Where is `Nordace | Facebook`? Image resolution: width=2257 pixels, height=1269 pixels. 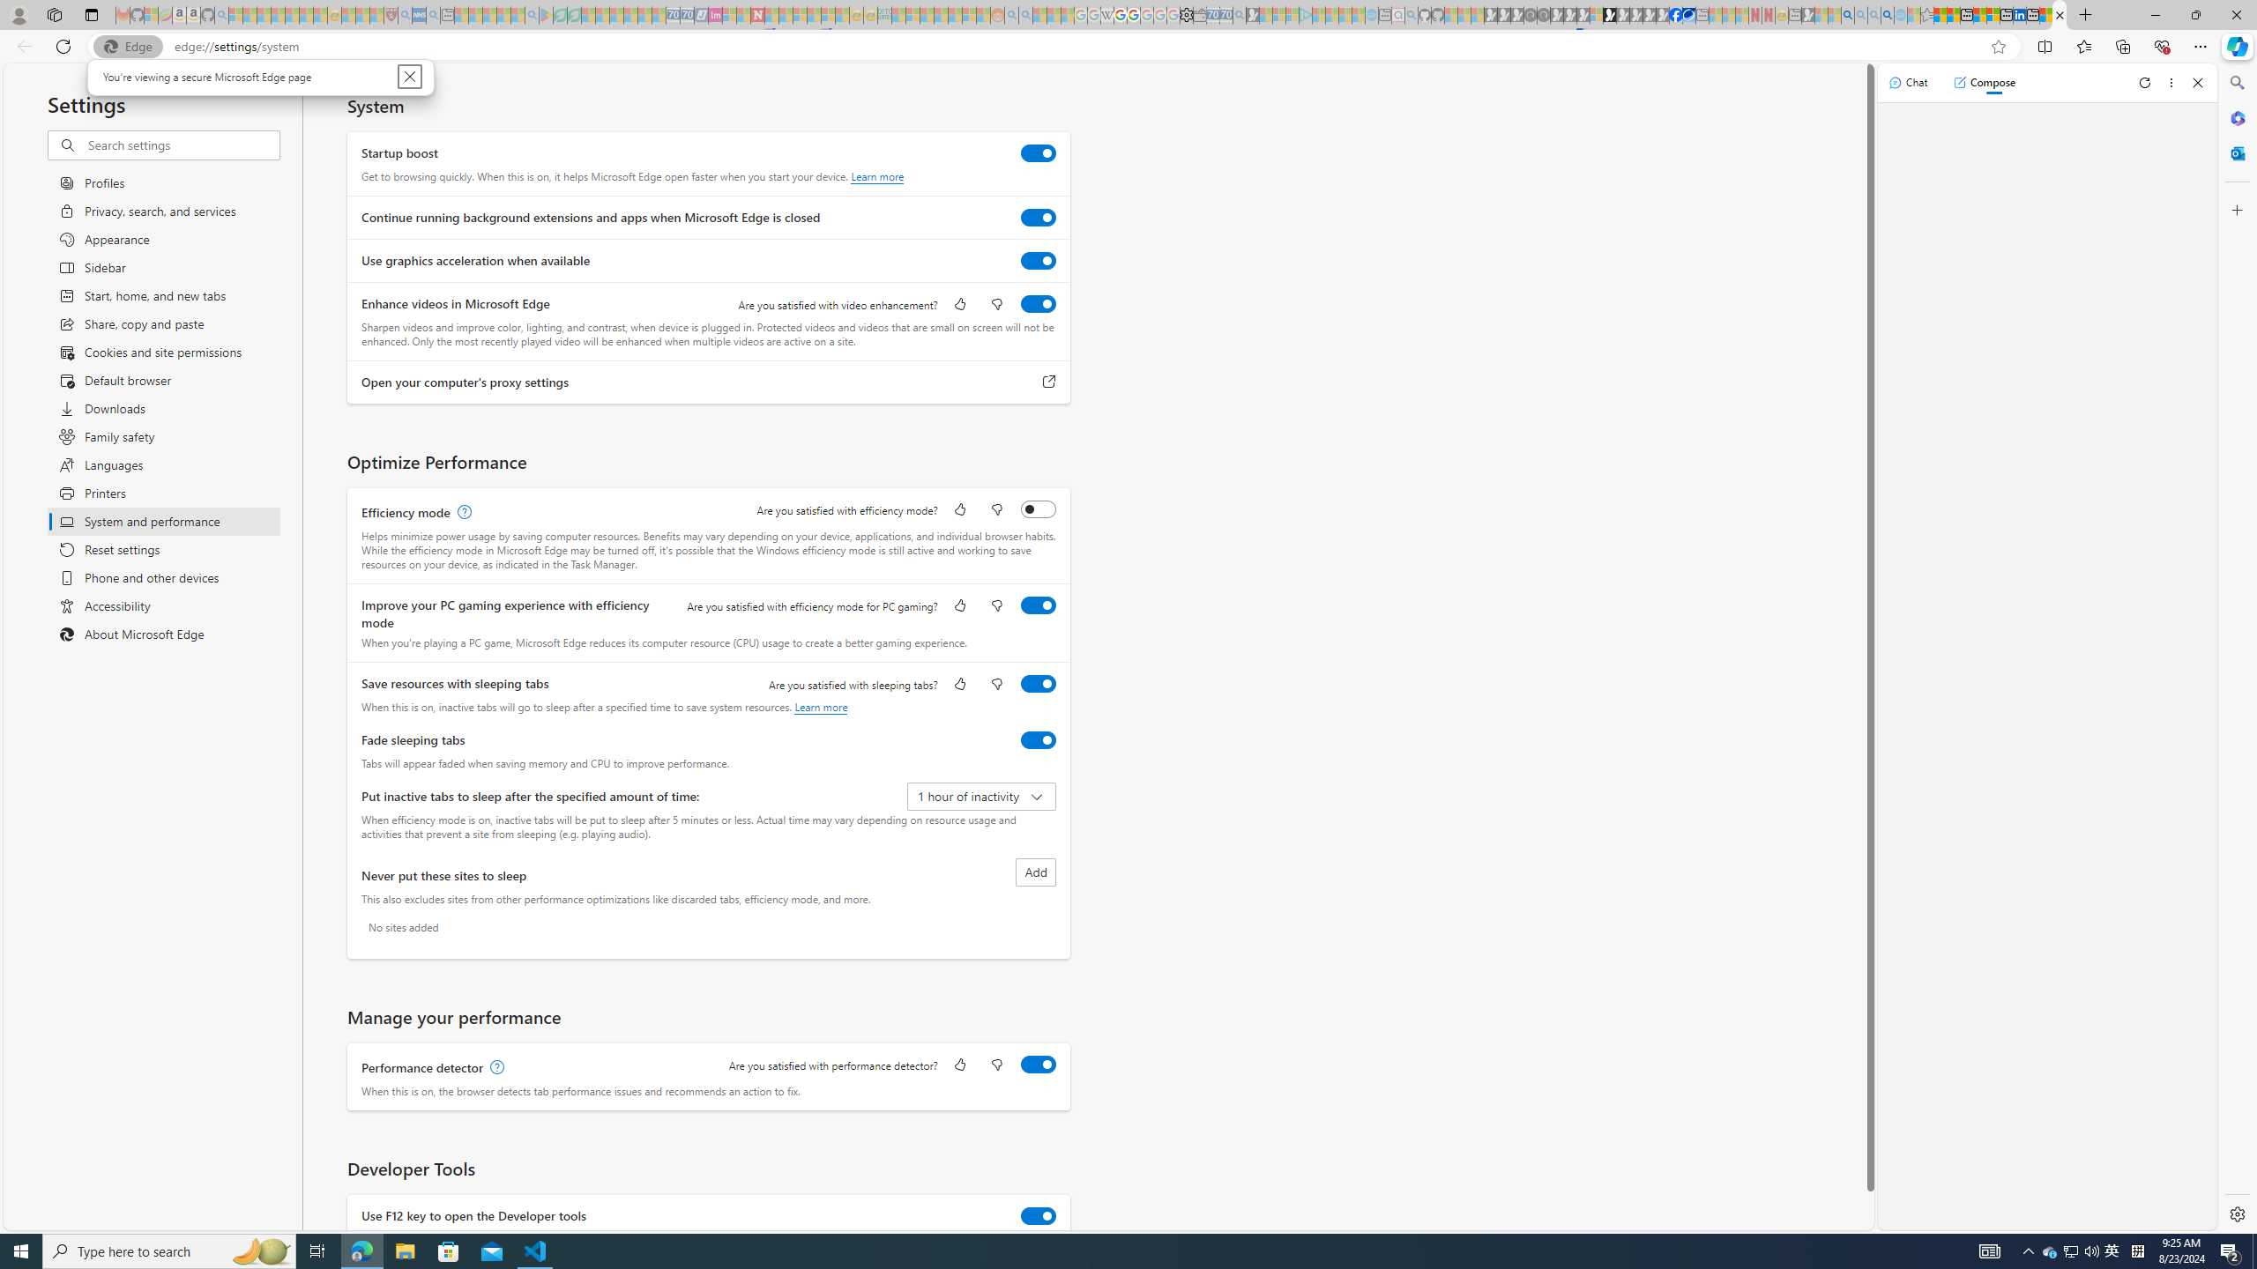 Nordace | Facebook is located at coordinates (1675, 15).